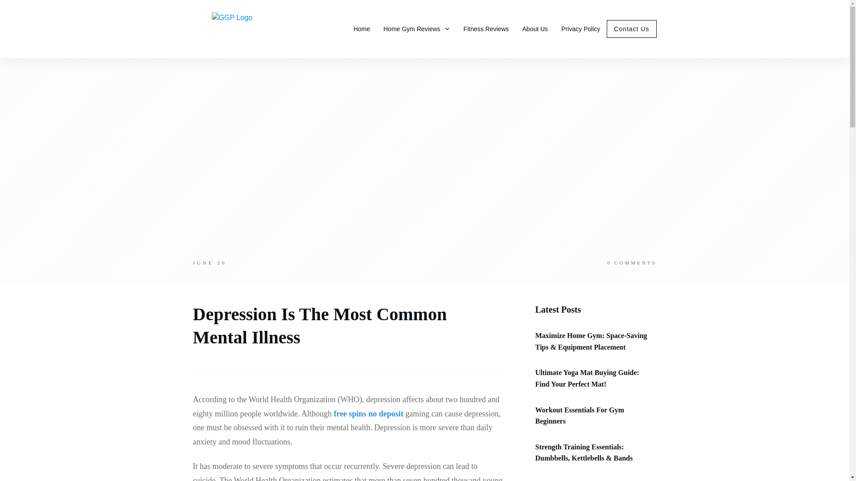 Image resolution: width=856 pixels, height=481 pixels. I want to click on Depression Is The Most Common Mental Illness, so click(320, 325).